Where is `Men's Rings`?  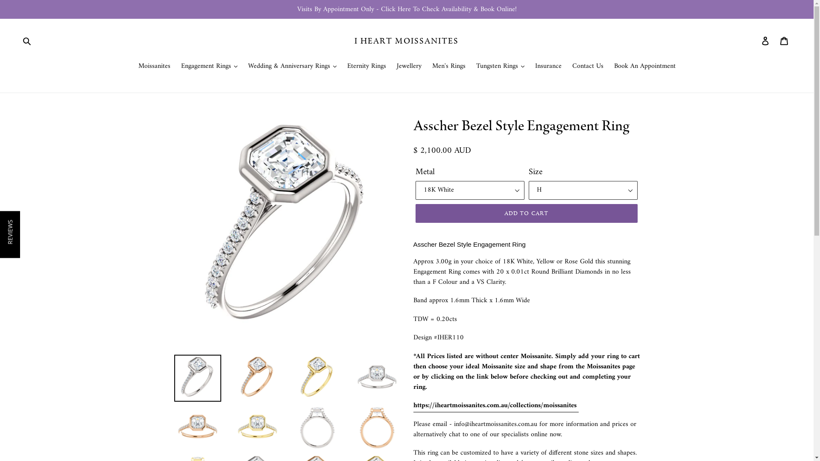 Men's Rings is located at coordinates (449, 67).